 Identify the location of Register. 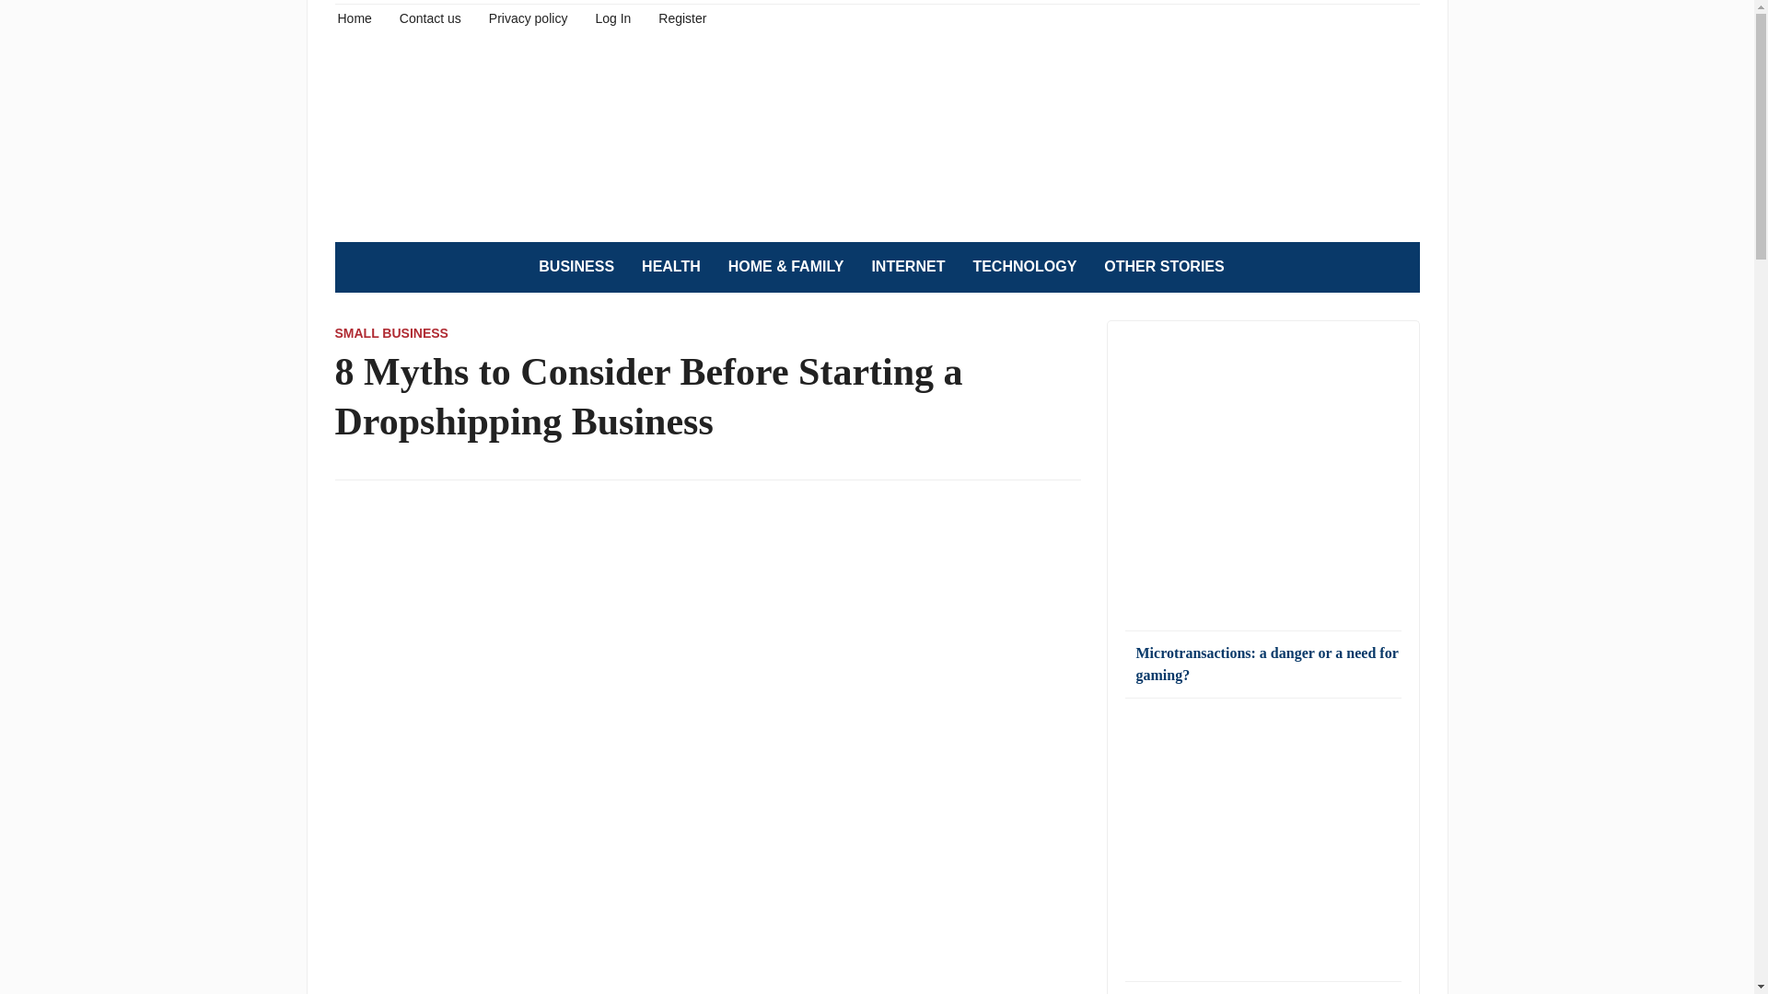
(681, 17).